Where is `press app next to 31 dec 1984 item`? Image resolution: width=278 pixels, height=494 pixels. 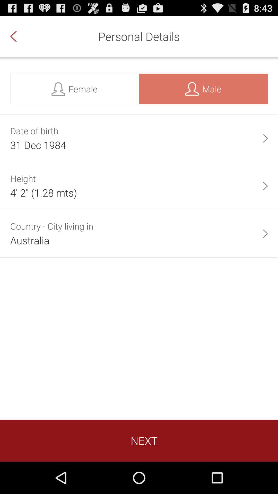 press app next to 31 dec 1984 item is located at coordinates (265, 138).